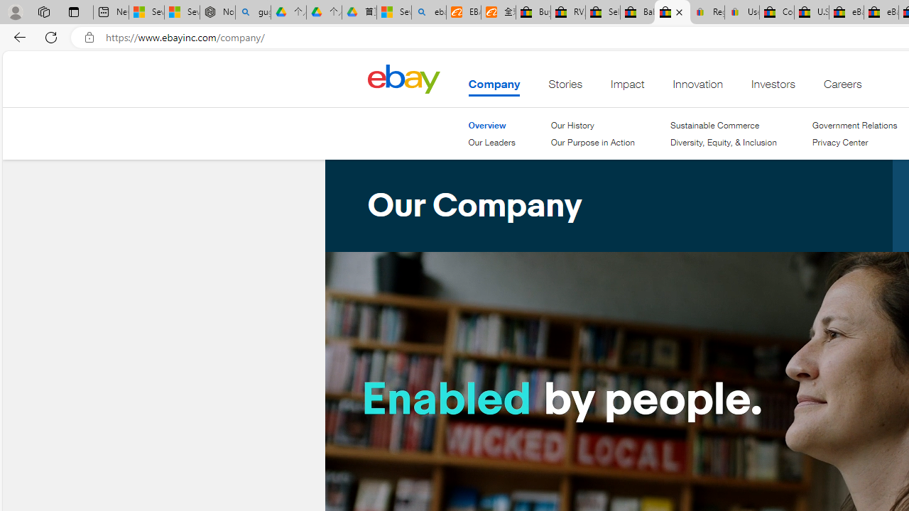  Describe the element at coordinates (592, 142) in the screenshot. I see `Our Purpose in Action` at that location.